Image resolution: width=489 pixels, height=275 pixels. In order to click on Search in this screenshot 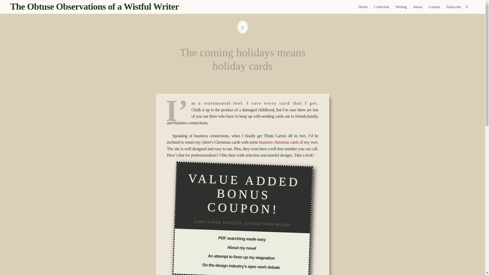, I will do `click(4, 3)`.